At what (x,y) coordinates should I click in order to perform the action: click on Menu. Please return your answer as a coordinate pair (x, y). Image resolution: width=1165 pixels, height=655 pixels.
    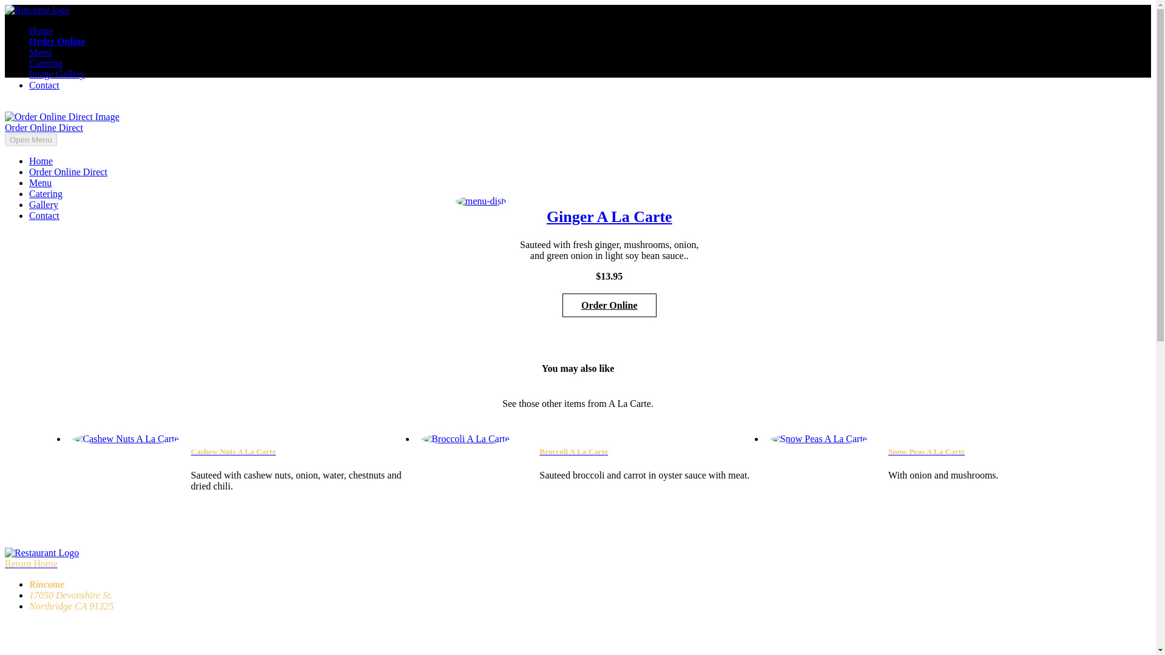
    Looking at the image, I should click on (40, 52).